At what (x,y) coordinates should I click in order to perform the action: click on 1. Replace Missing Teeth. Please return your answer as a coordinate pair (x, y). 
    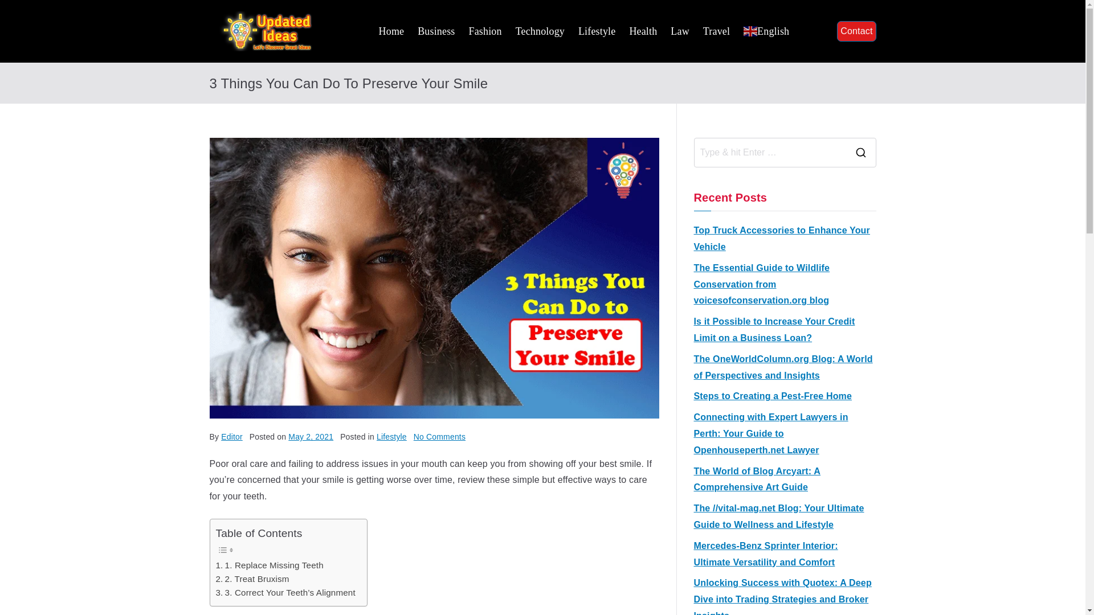
    Looking at the image, I should click on (269, 565).